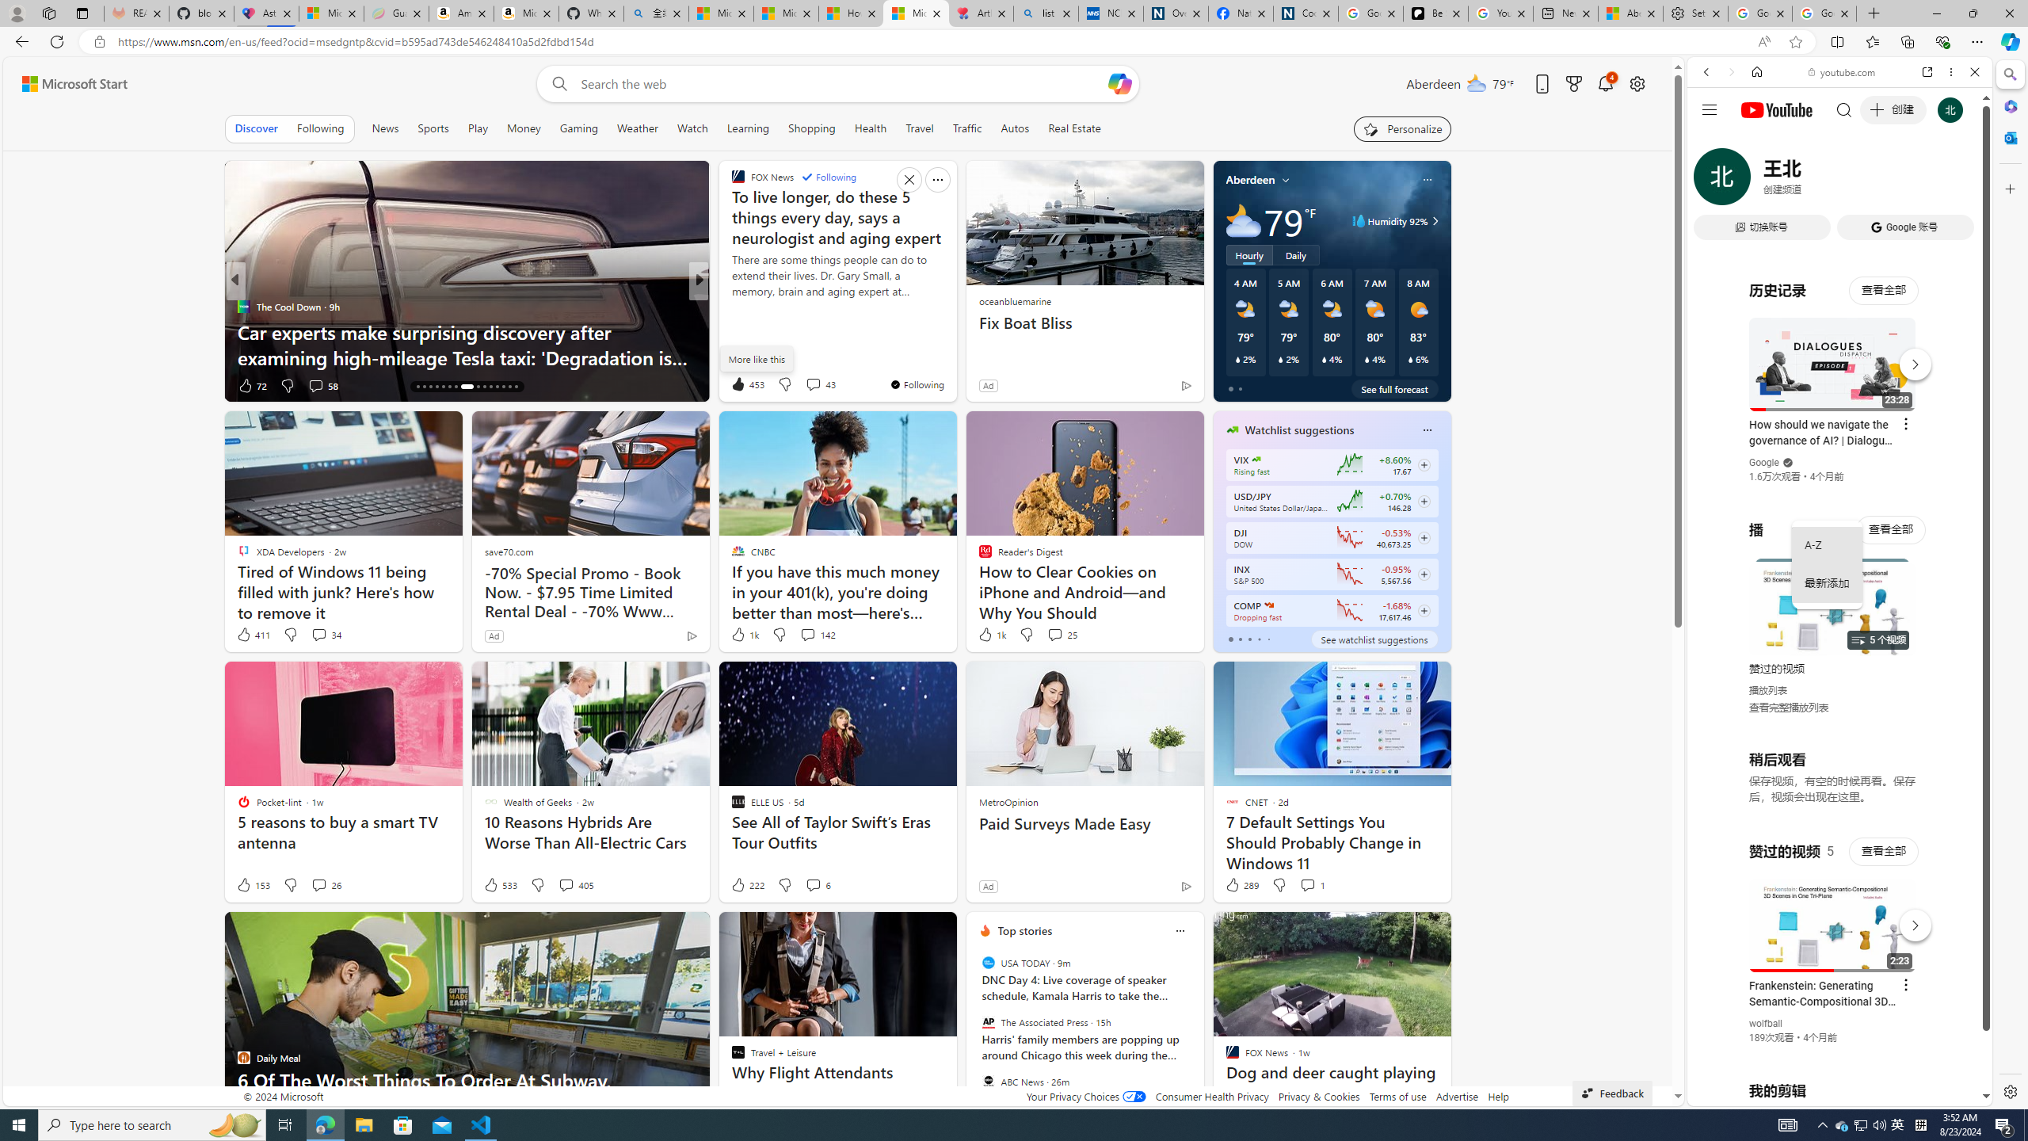 This screenshot has height=1141, width=2028. I want to click on View comments 3 Comment, so click(315, 385).